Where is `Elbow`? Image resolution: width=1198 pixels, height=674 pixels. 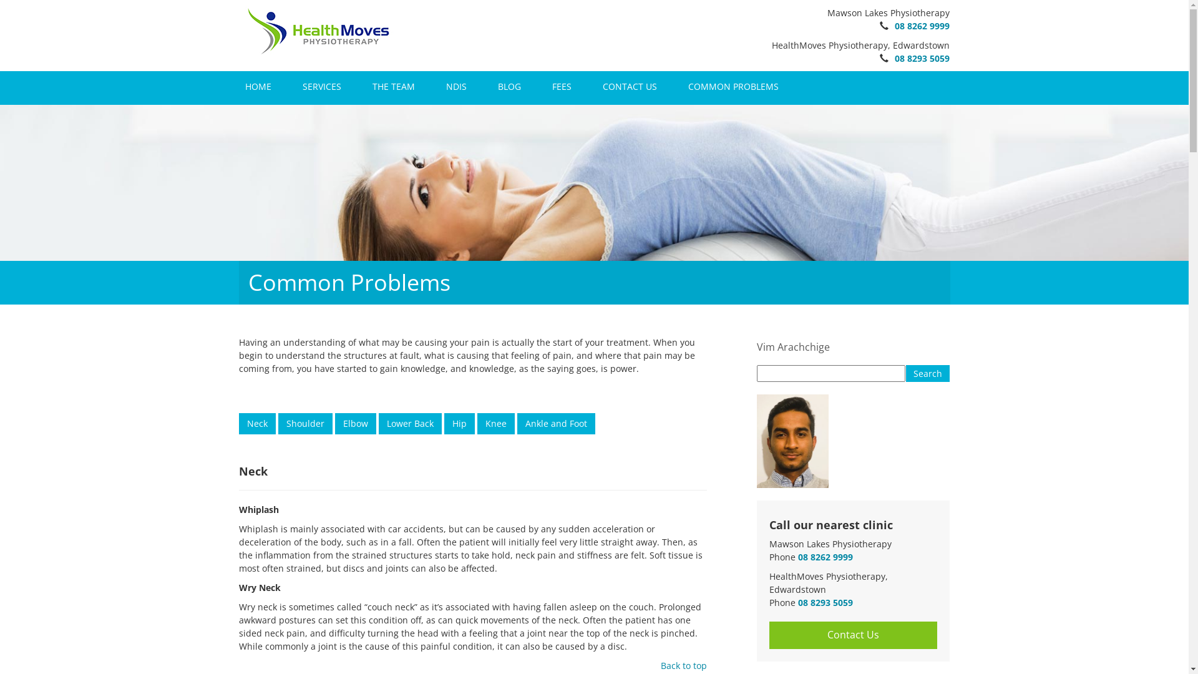 Elbow is located at coordinates (355, 416).